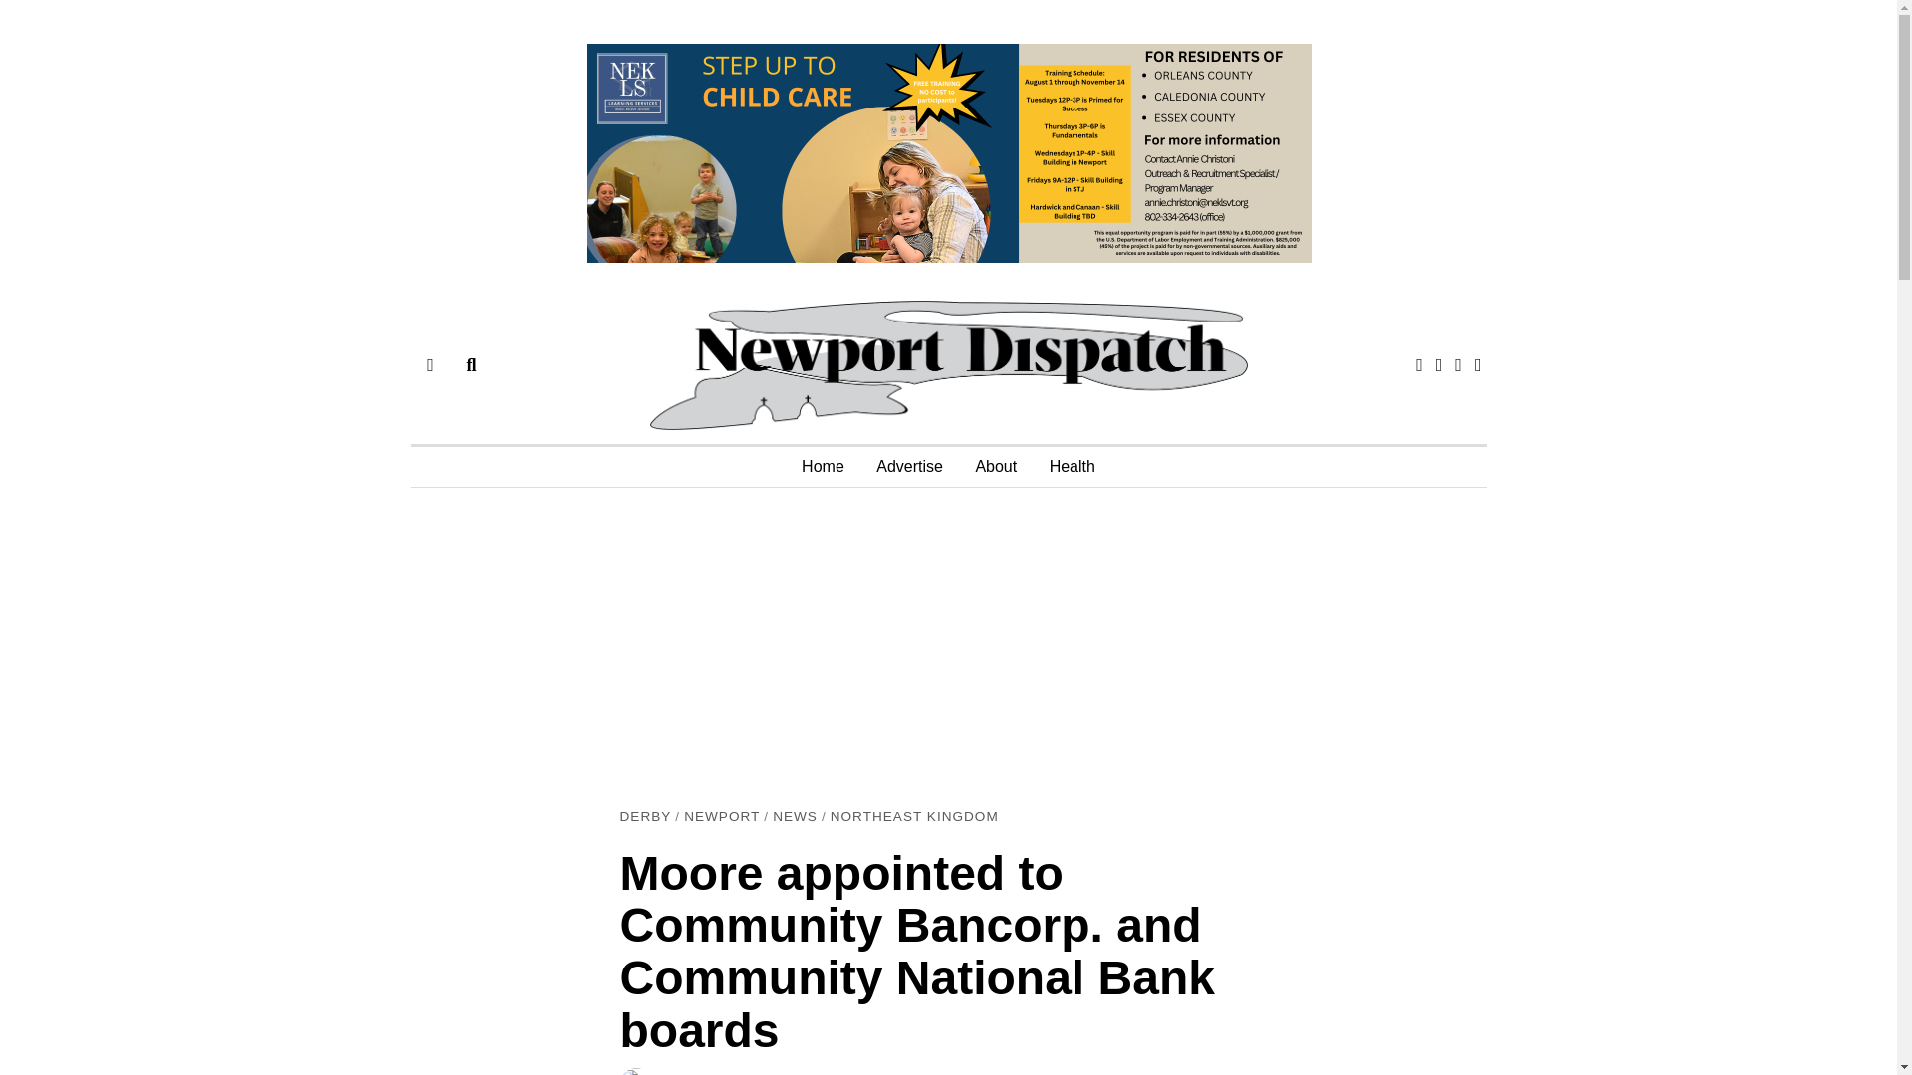 The height and width of the screenshot is (1075, 1912). What do you see at coordinates (1438, 365) in the screenshot?
I see `Twitter` at bounding box center [1438, 365].